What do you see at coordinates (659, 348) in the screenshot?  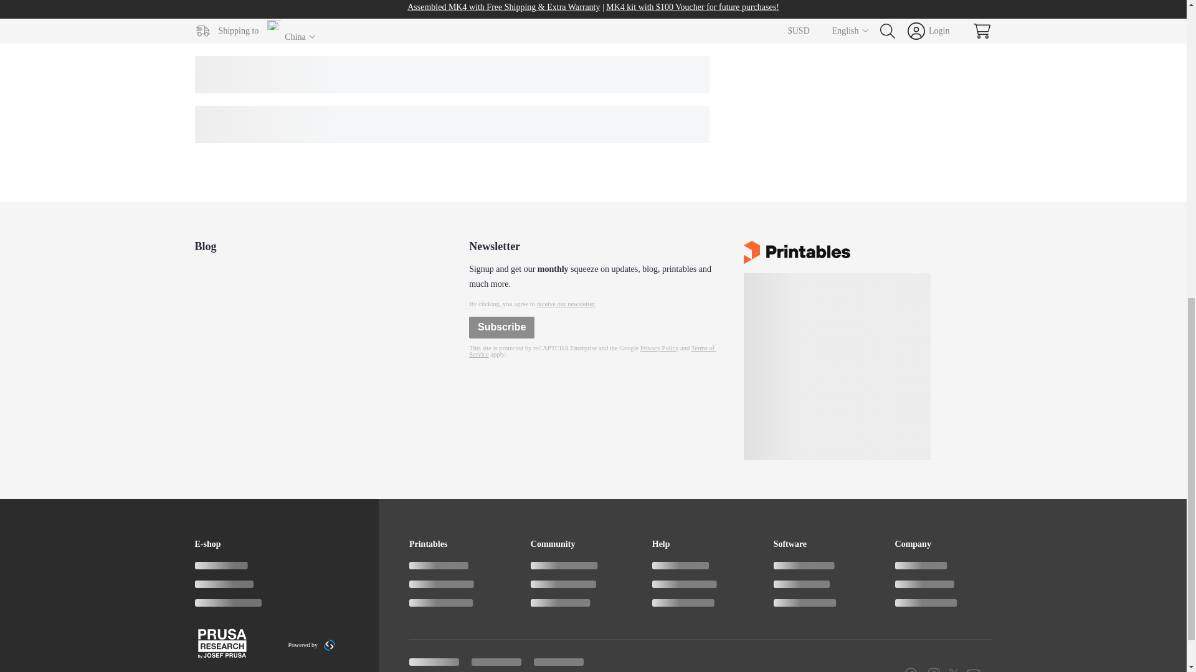 I see `Privacy Policy` at bounding box center [659, 348].